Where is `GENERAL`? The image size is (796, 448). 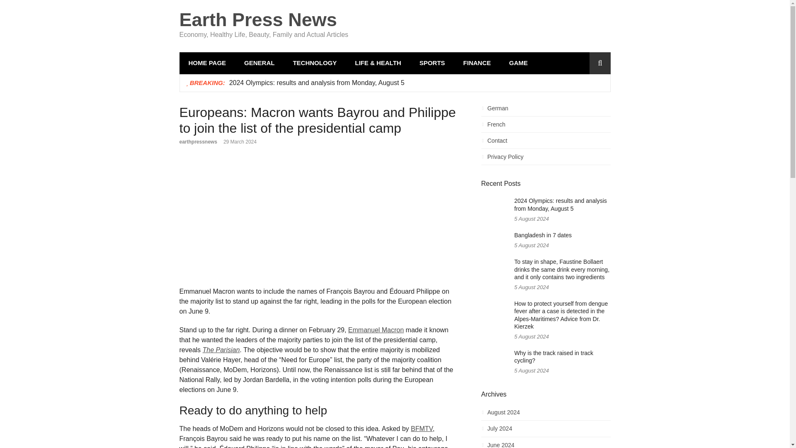
GENERAL is located at coordinates (259, 63).